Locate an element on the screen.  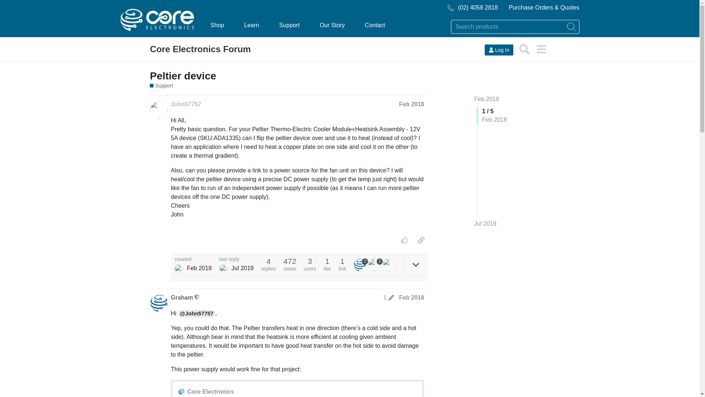
Jump to the last post is located at coordinates (485, 223).